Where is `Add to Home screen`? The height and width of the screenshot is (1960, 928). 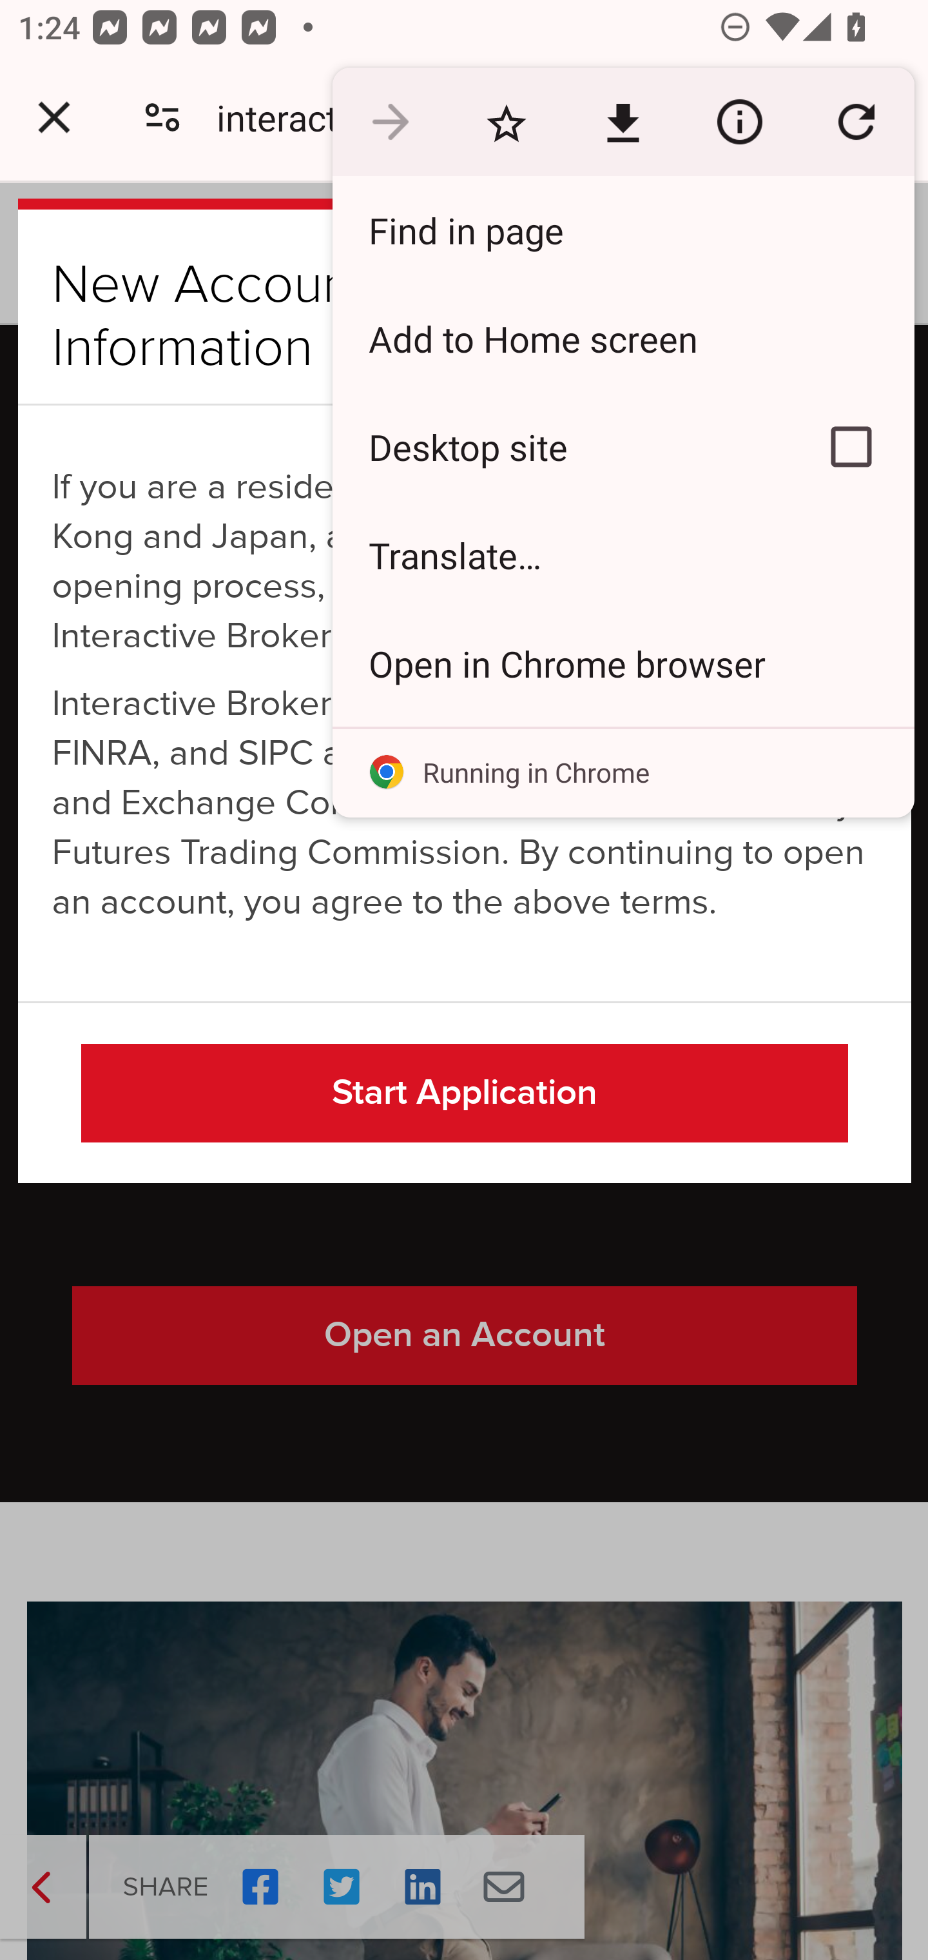
Add to Home screen is located at coordinates (623, 338).